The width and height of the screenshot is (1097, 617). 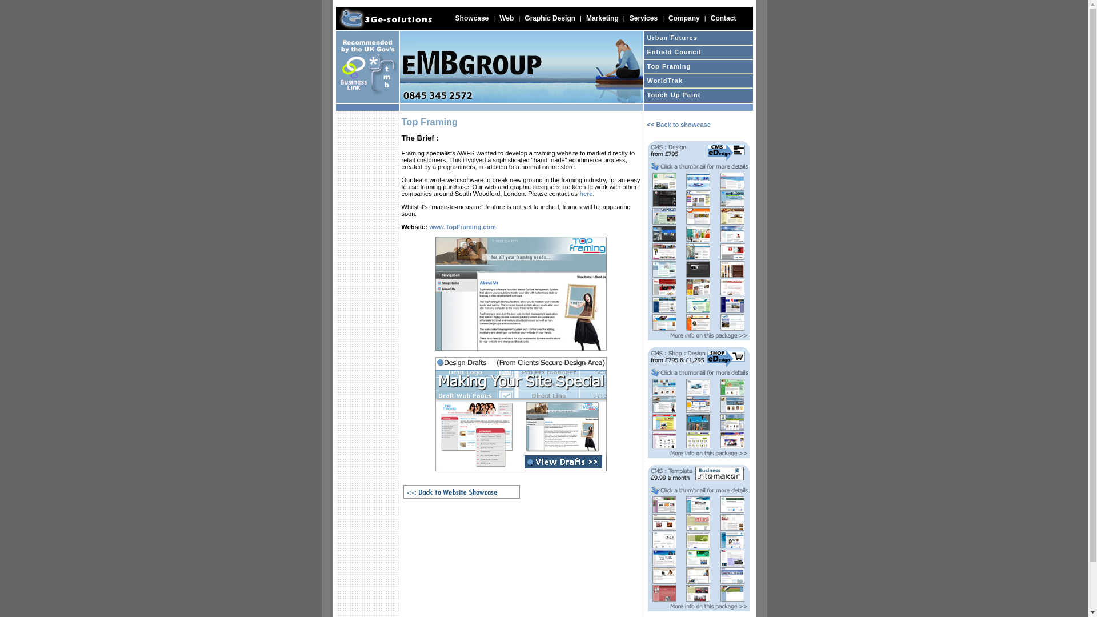 I want to click on Contact, so click(x=723, y=18).